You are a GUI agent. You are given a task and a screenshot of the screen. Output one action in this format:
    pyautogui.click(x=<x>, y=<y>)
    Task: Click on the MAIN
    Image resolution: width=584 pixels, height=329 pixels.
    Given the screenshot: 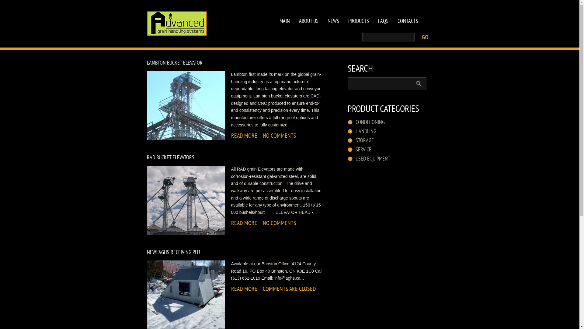 What is the action you would take?
    pyautogui.click(x=285, y=13)
    